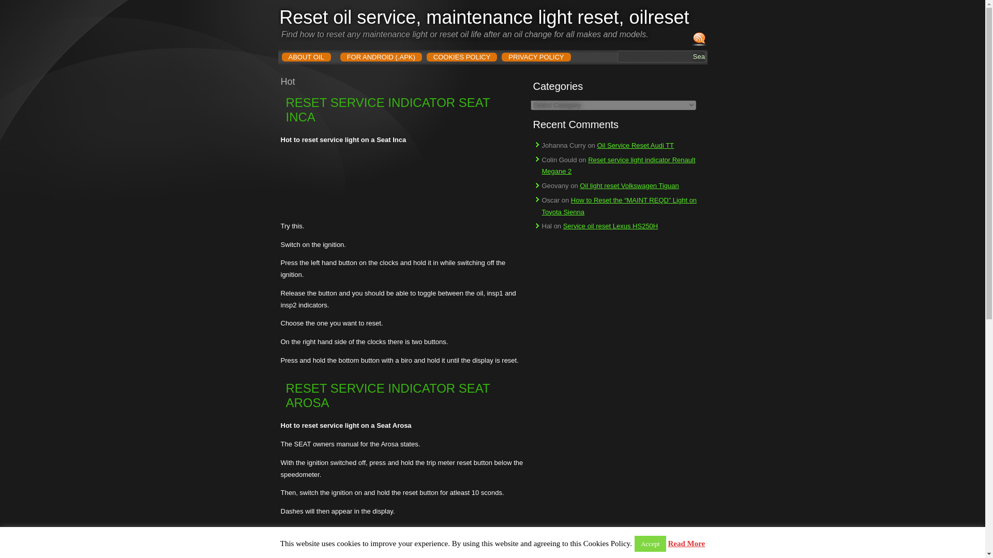 The image size is (993, 558). Describe the element at coordinates (699, 56) in the screenshot. I see `Search` at that location.